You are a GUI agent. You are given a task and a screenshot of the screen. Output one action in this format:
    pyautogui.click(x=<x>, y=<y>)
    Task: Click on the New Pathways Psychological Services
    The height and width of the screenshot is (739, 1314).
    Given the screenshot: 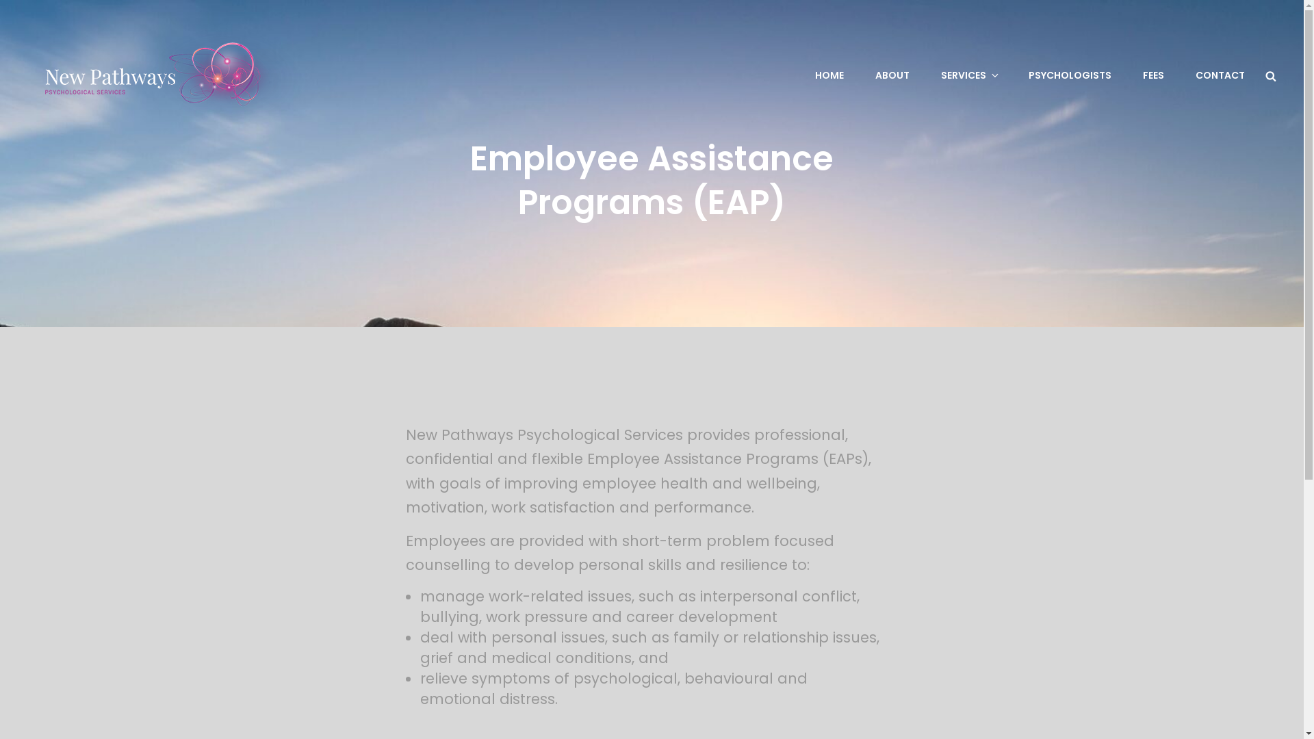 What is the action you would take?
    pyautogui.click(x=478, y=88)
    